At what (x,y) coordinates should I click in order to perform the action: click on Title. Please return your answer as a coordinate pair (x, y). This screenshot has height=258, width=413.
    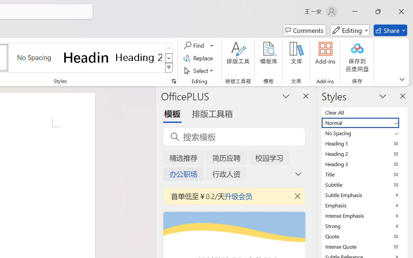
    Looking at the image, I should click on (365, 174).